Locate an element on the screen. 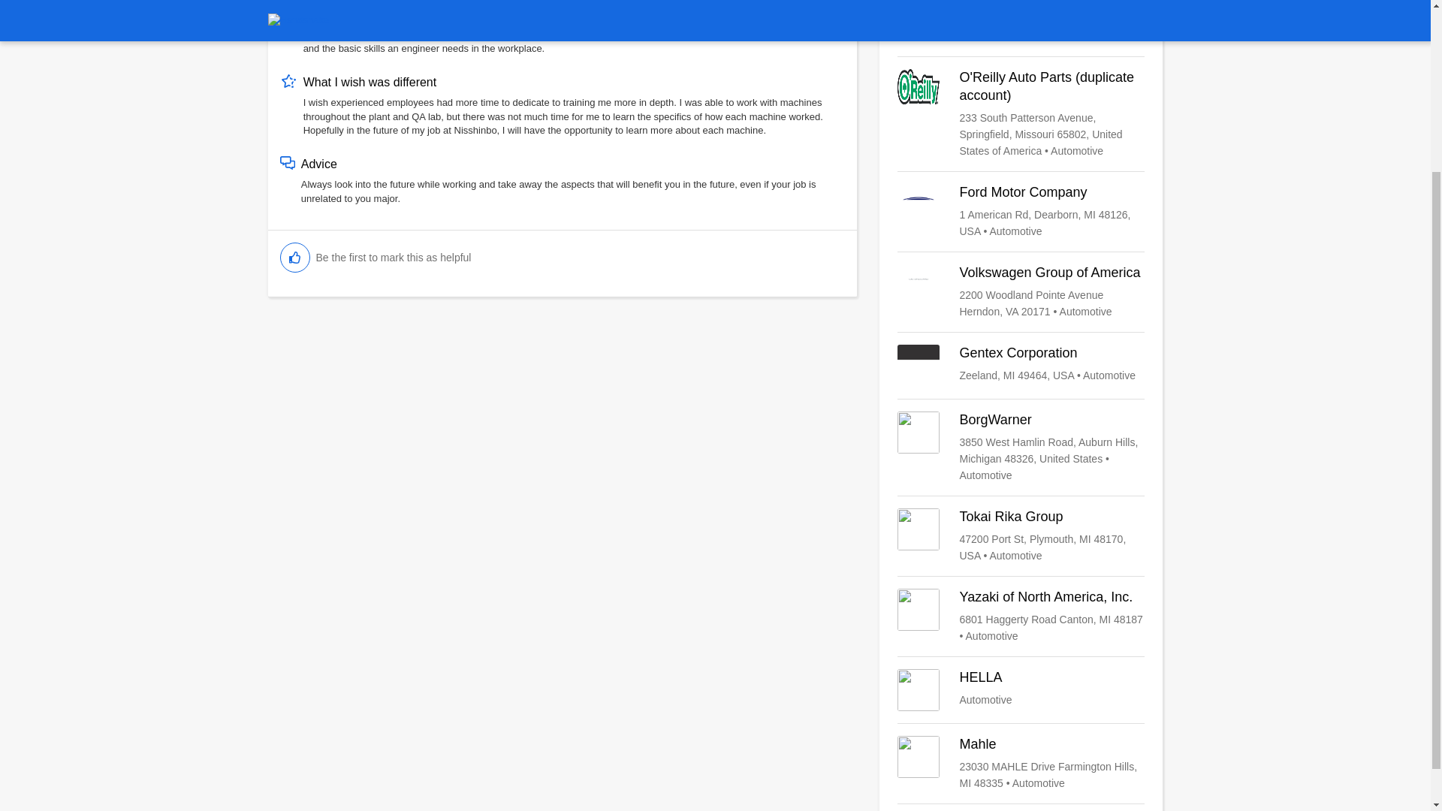 The height and width of the screenshot is (811, 1442). Ford Motor Company is located at coordinates (1021, 616).